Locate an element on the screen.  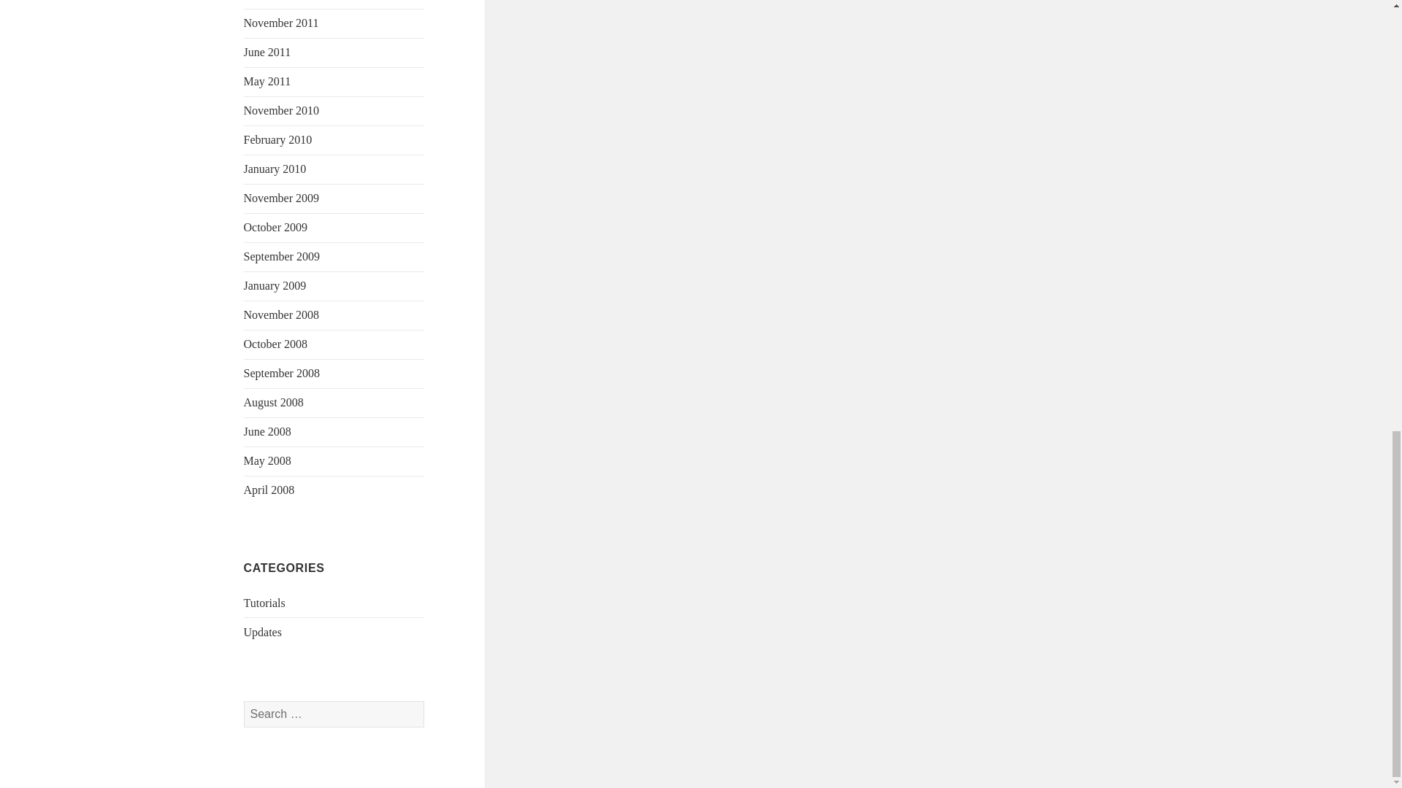
November 2011 is located at coordinates (282, 22).